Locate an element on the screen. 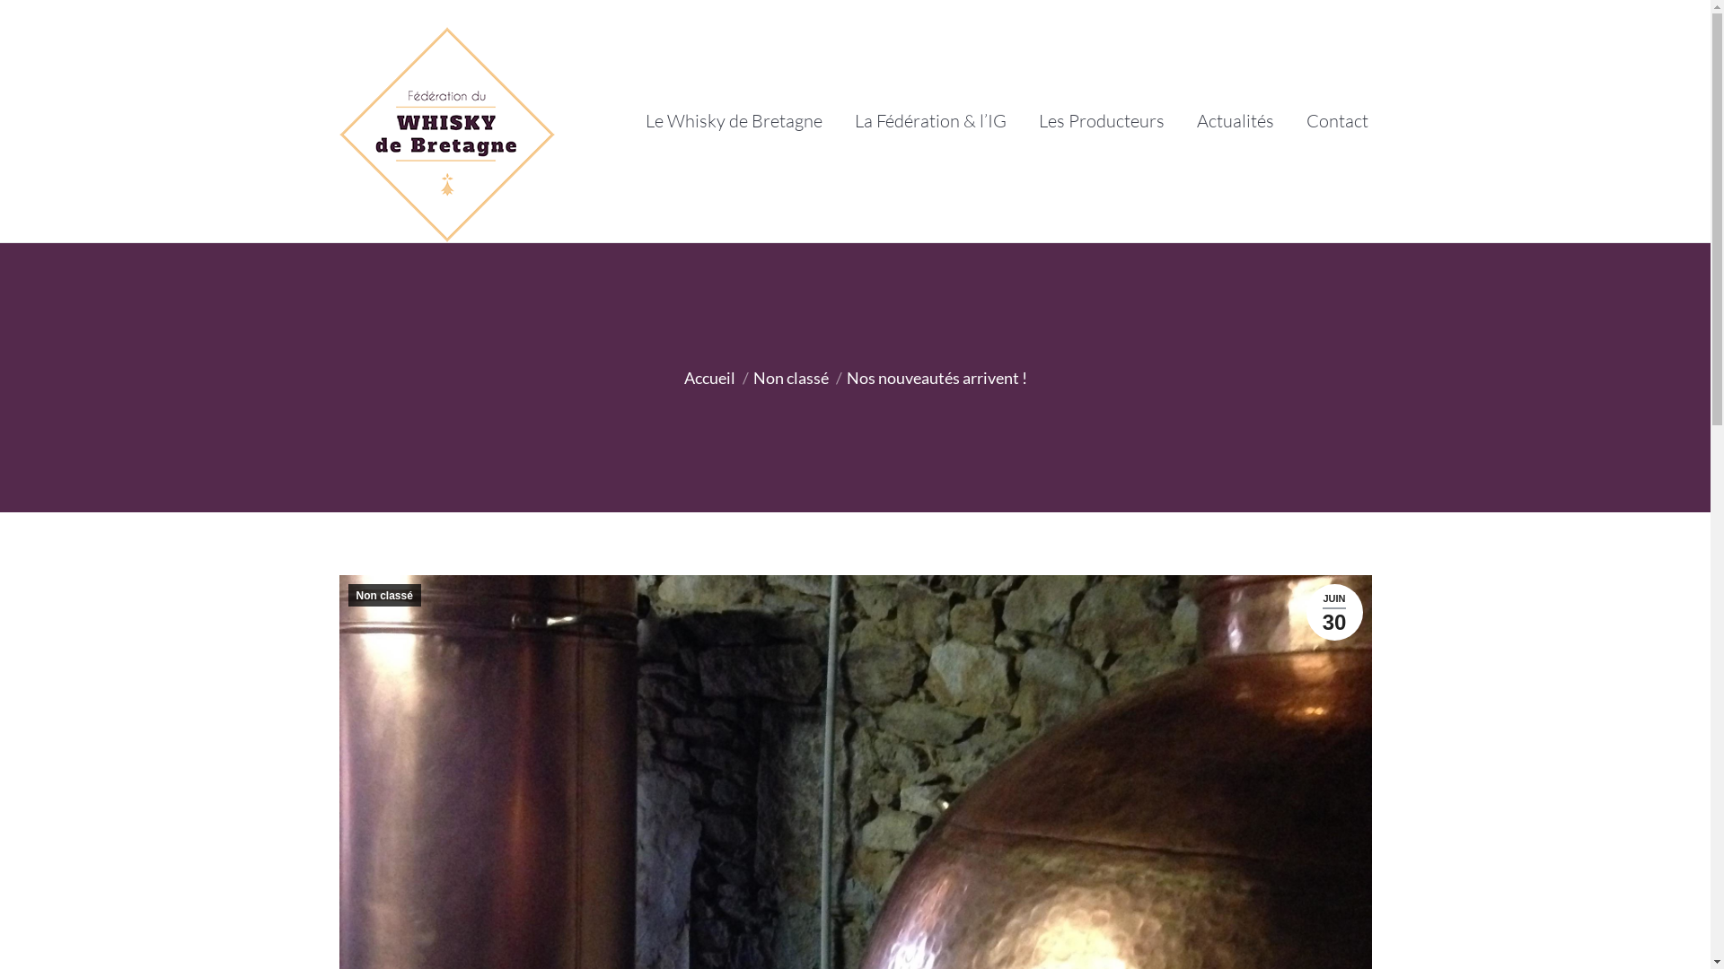  Contact is located at coordinates (1336, 121).